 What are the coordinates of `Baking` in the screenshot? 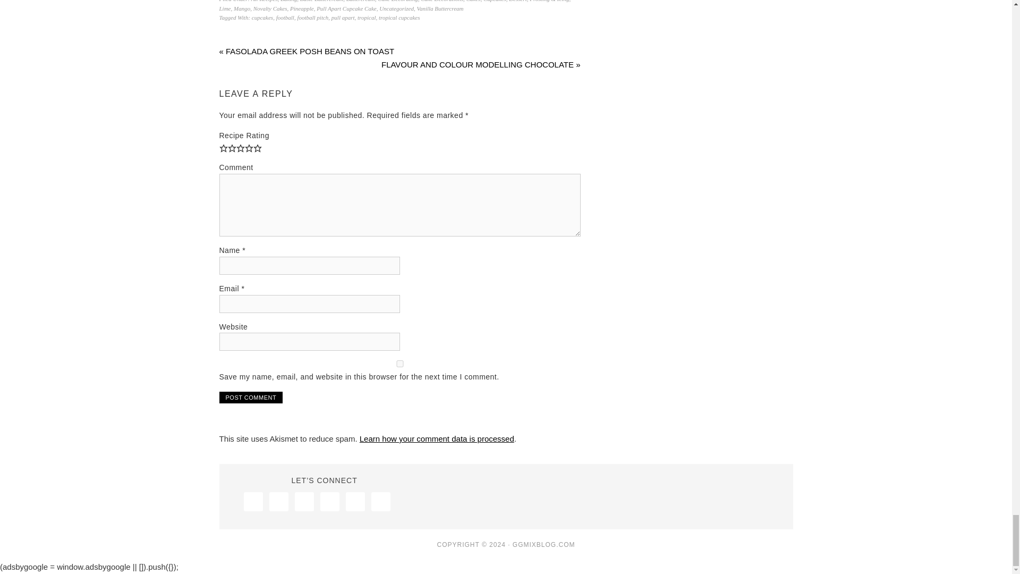 It's located at (288, 1).